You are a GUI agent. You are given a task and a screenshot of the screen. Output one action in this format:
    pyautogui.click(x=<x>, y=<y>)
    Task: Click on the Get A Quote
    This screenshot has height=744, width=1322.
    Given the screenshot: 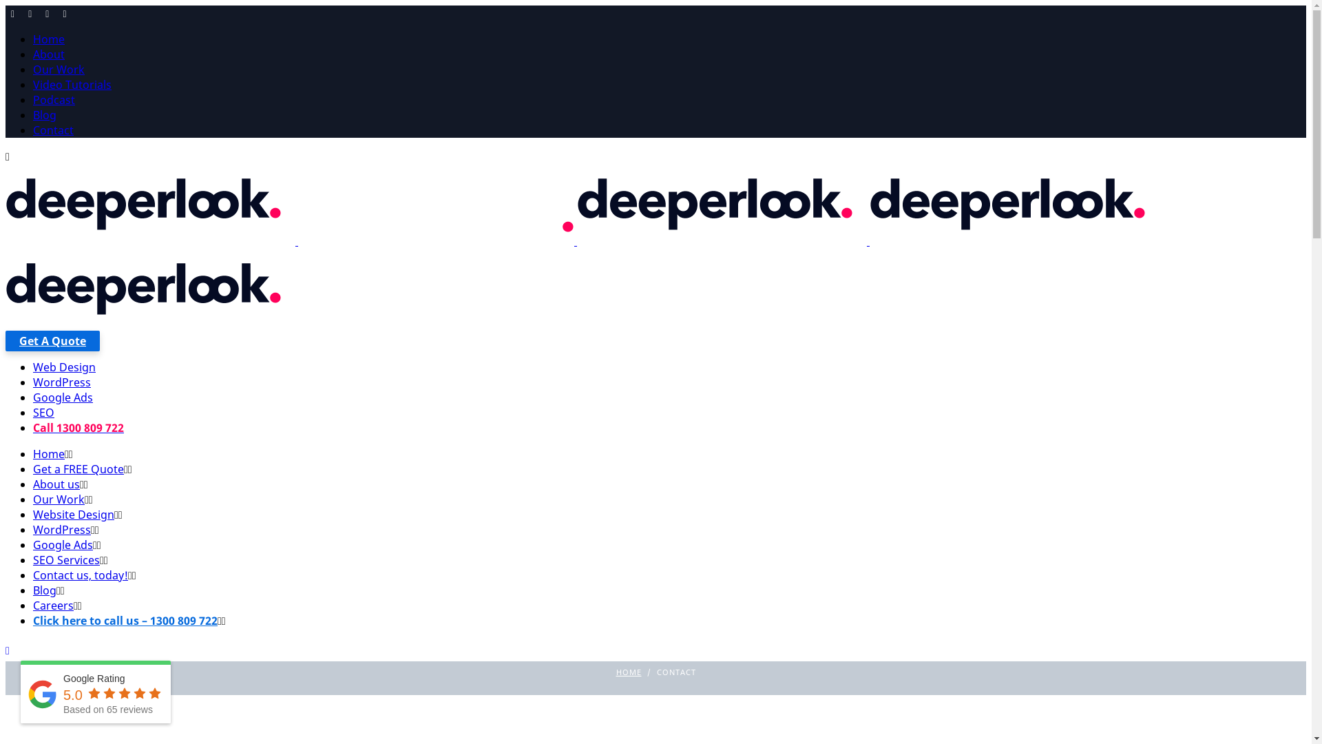 What is the action you would take?
    pyautogui.click(x=52, y=341)
    